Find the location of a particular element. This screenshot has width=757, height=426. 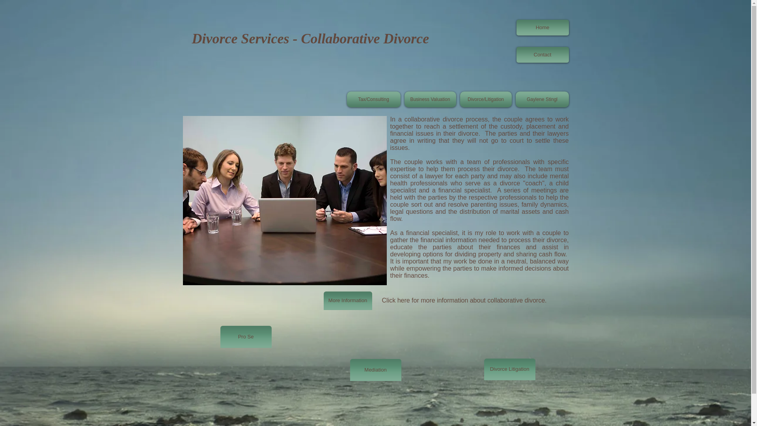

Gaylene Stingl is located at coordinates (541, 99).